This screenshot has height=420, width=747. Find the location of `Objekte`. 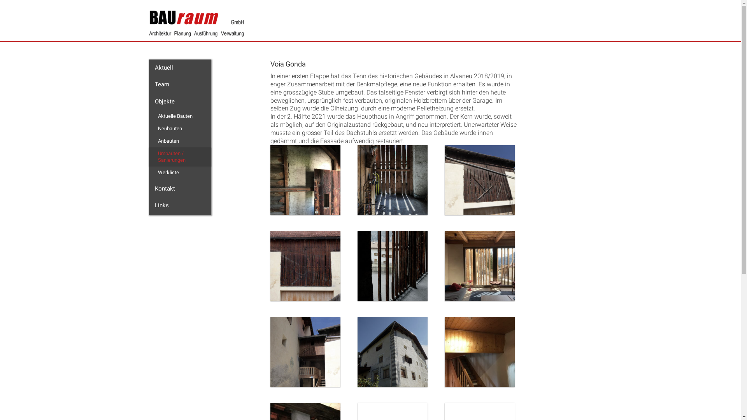

Objekte is located at coordinates (180, 102).